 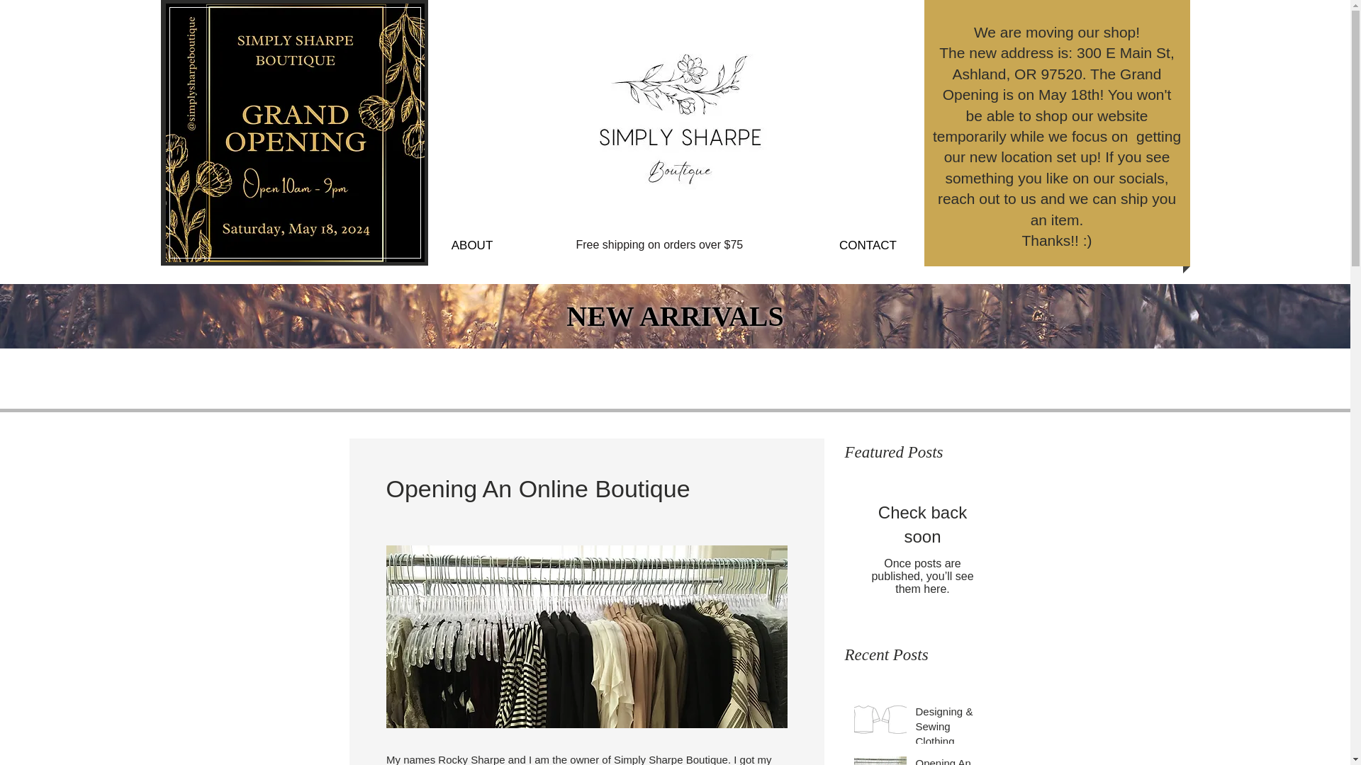 What do you see at coordinates (868, 245) in the screenshot?
I see `CONTACT` at bounding box center [868, 245].